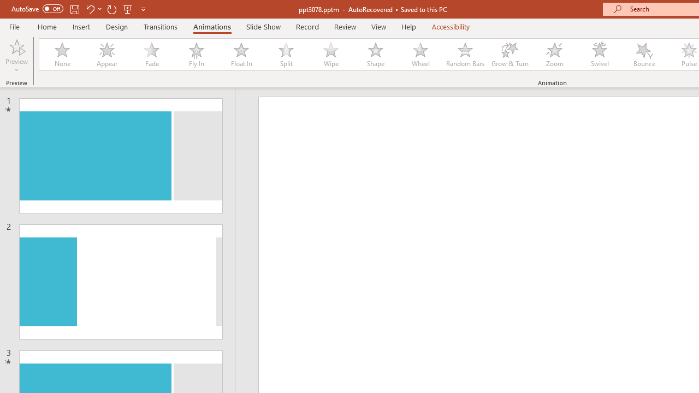 The height and width of the screenshot is (393, 699). I want to click on From Beginning, so click(128, 9).